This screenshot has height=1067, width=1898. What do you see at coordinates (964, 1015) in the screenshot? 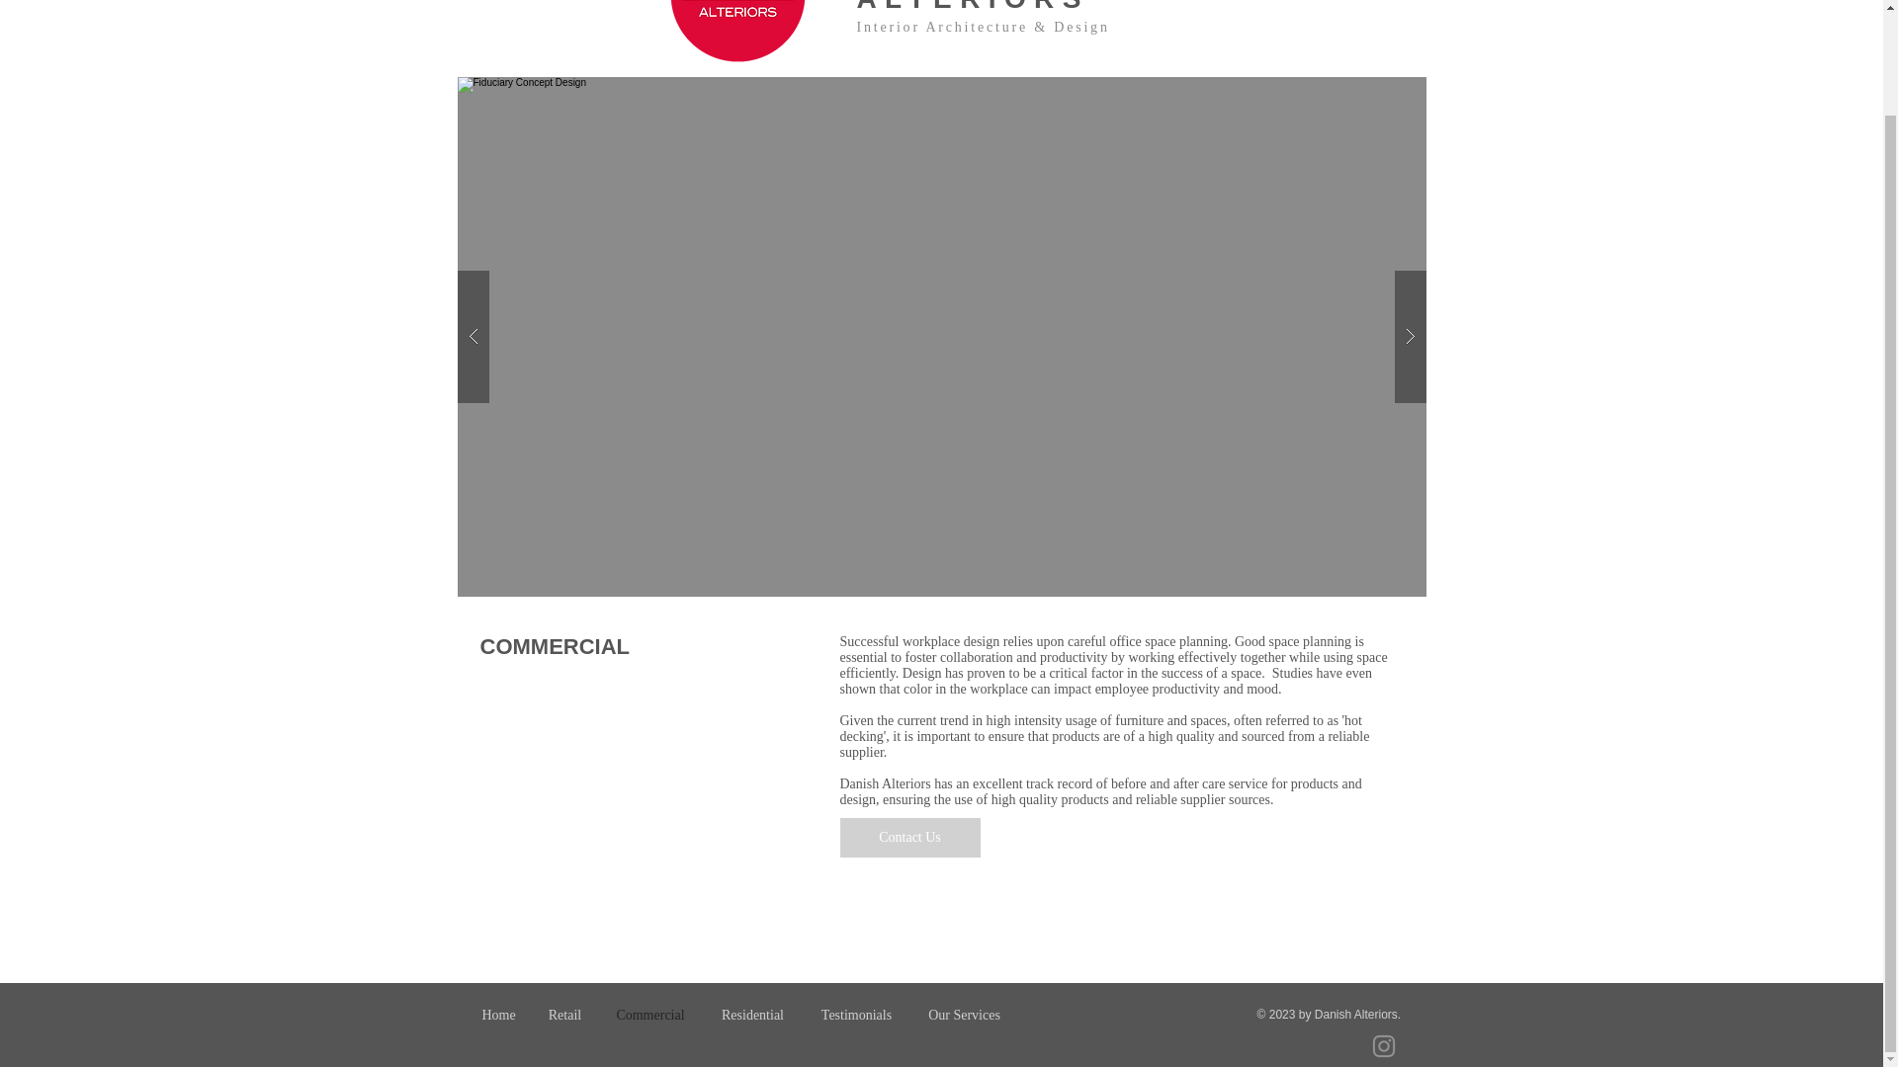
I see `Our Services` at bounding box center [964, 1015].